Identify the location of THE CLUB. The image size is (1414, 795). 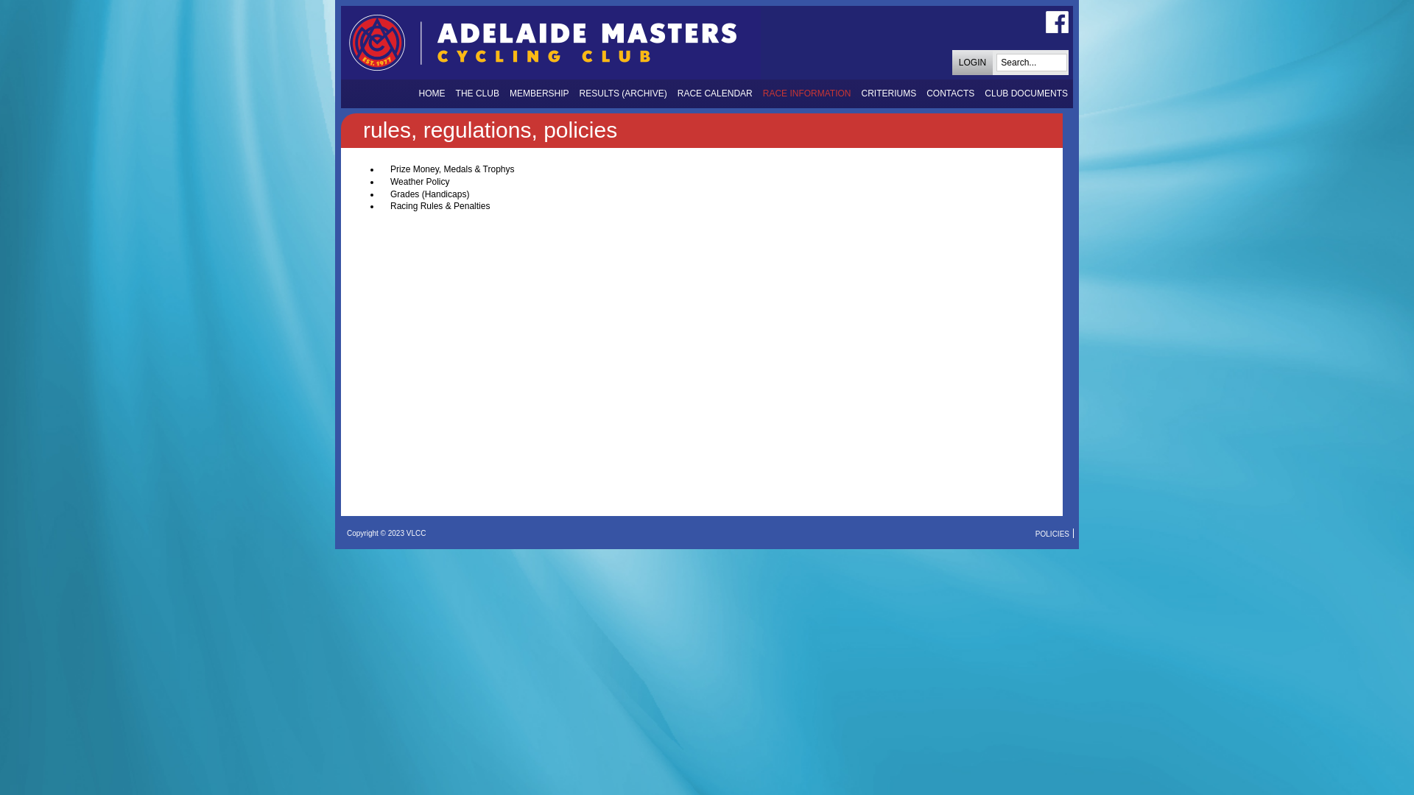
(477, 94).